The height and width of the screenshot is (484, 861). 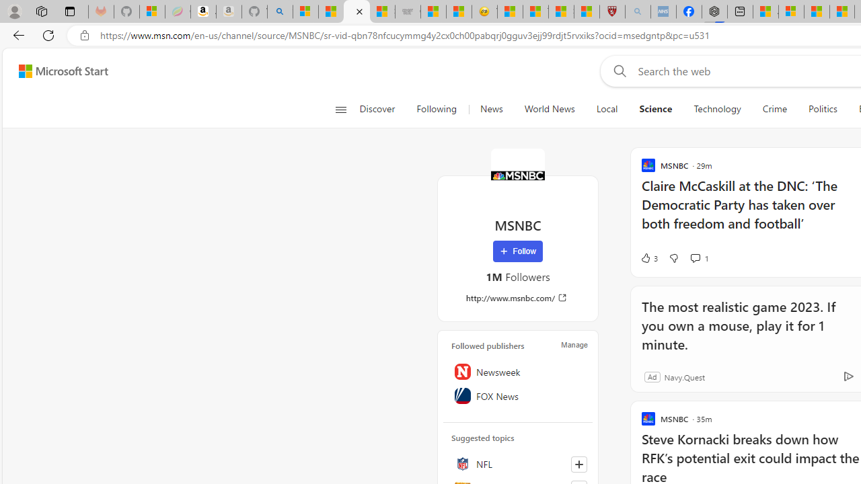 What do you see at coordinates (518, 464) in the screenshot?
I see `NFL` at bounding box center [518, 464].